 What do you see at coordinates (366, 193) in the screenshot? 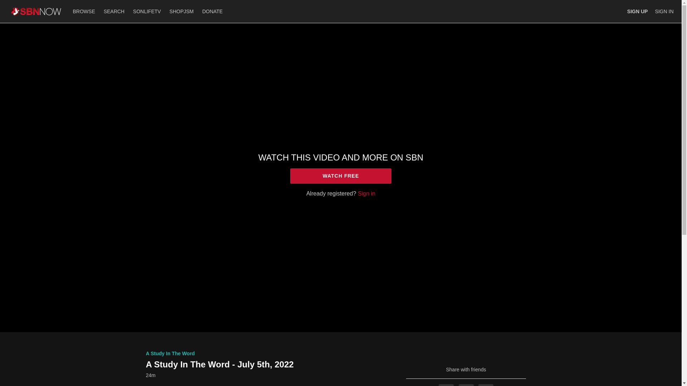
I see `Sign in` at bounding box center [366, 193].